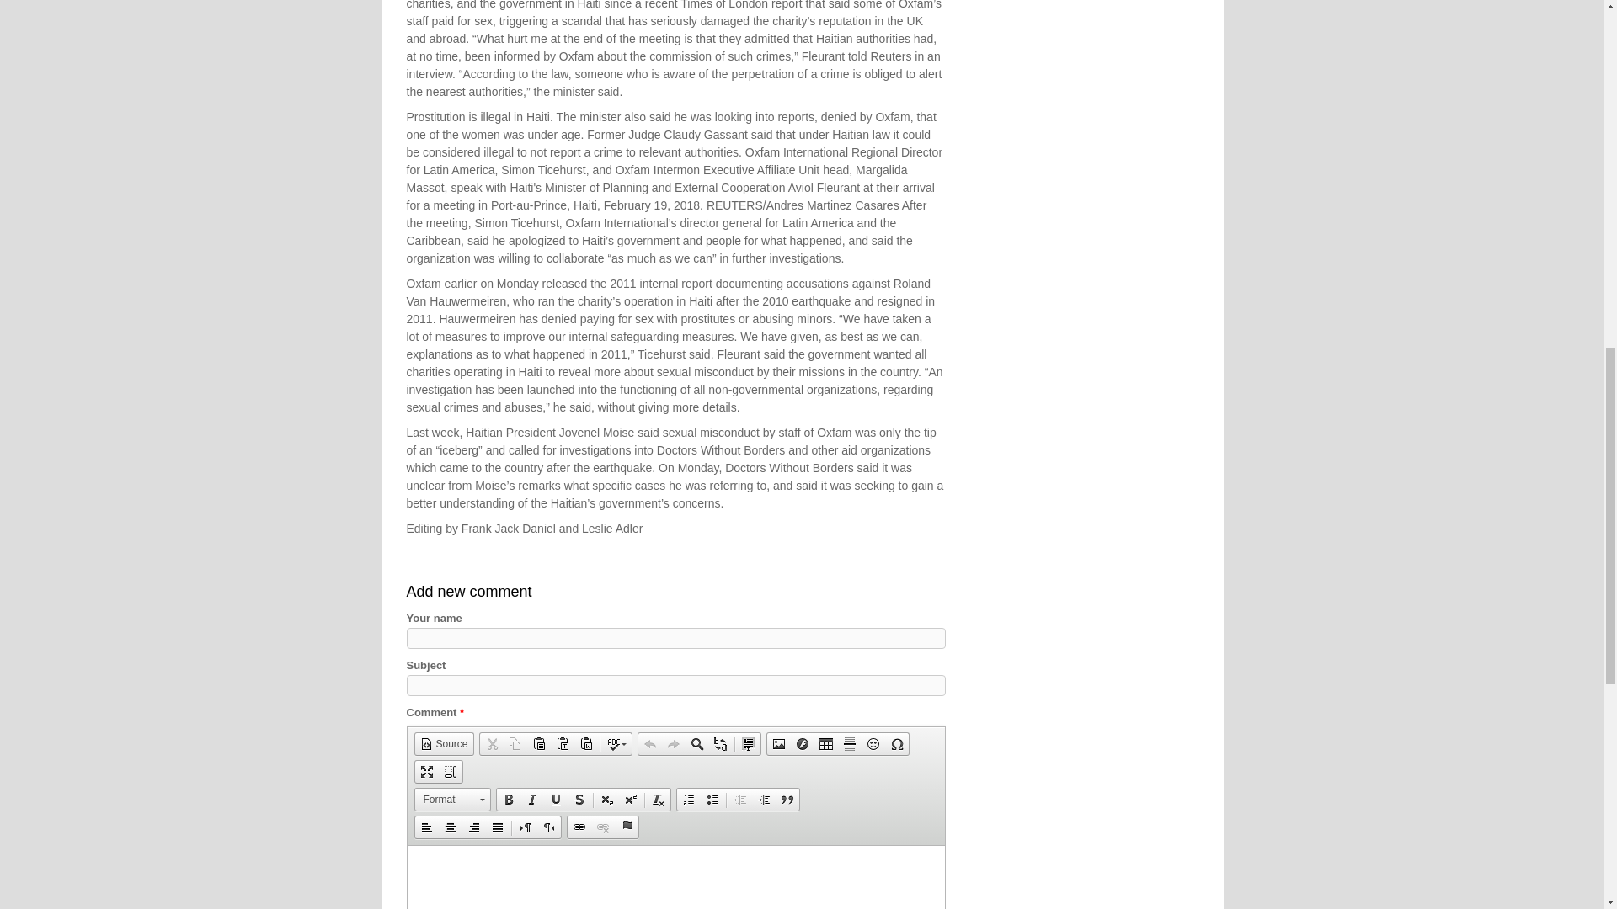 The image size is (1617, 909). I want to click on Cut, so click(492, 744).